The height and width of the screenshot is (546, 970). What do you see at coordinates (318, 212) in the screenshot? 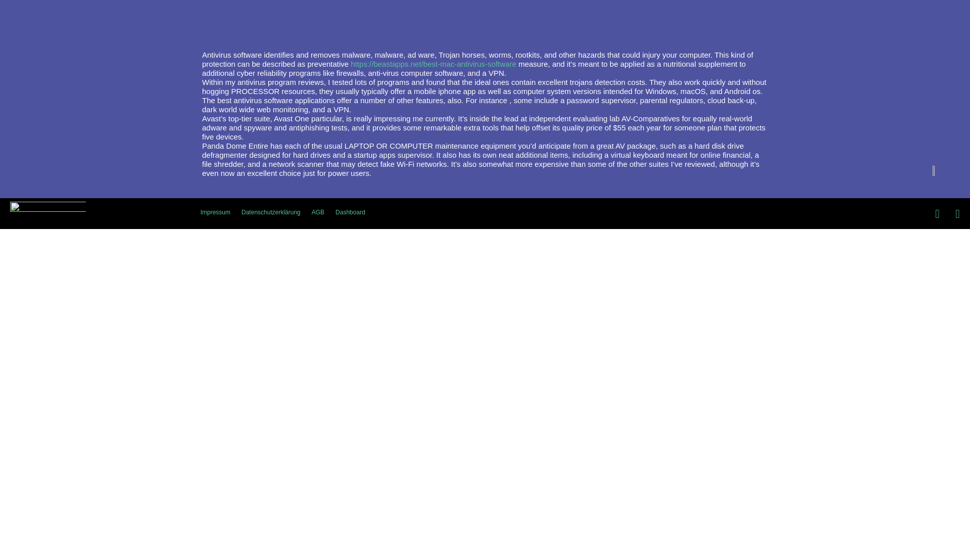
I see `AGB` at bounding box center [318, 212].